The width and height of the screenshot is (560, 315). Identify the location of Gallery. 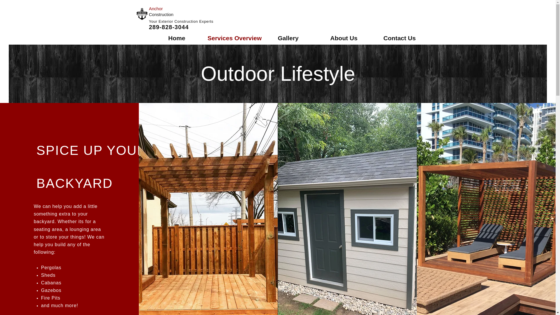
(288, 38).